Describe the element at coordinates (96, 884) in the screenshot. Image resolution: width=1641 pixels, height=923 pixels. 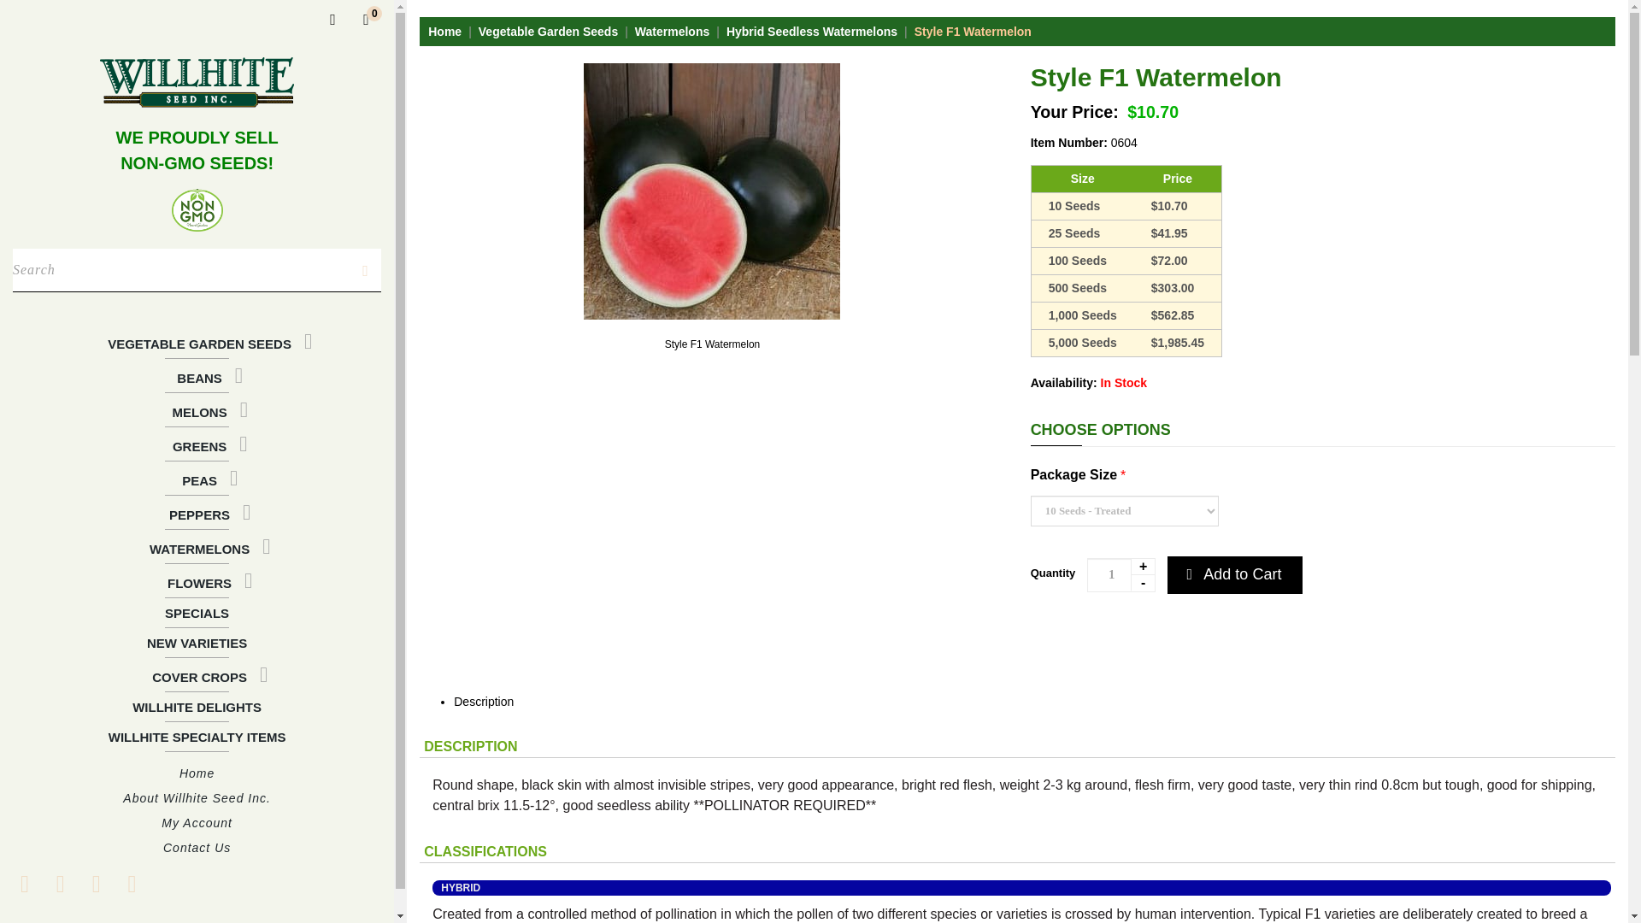
I see `Follow Us on Pinterest` at that location.